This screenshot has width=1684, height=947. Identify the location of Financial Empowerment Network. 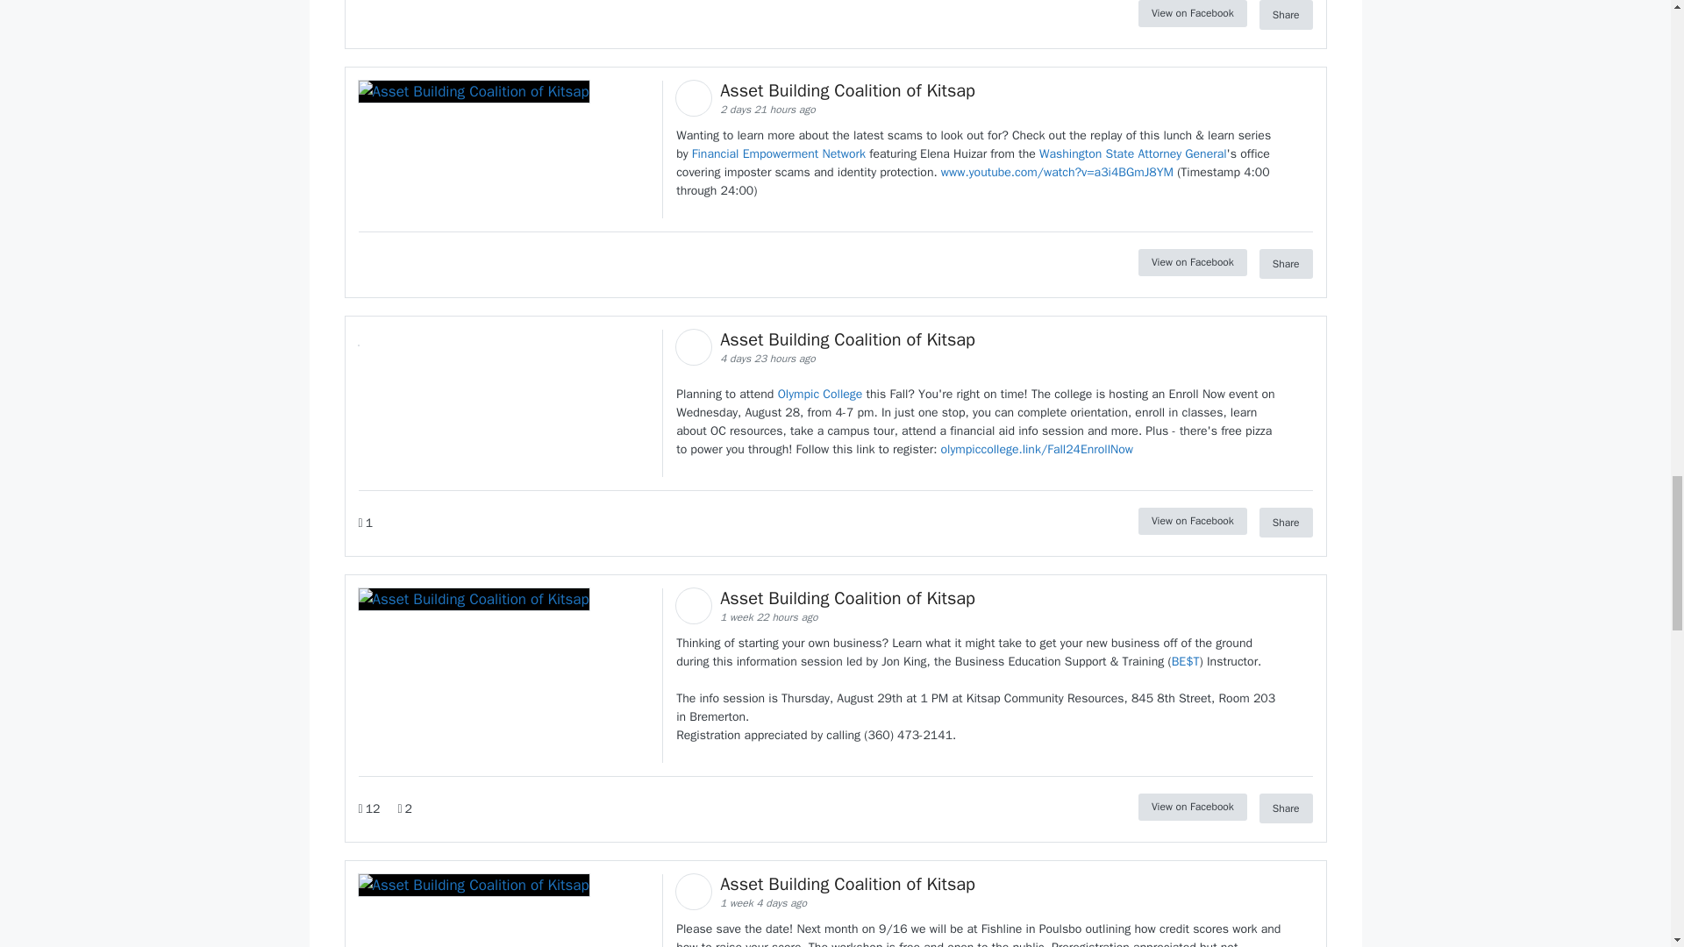
(779, 153).